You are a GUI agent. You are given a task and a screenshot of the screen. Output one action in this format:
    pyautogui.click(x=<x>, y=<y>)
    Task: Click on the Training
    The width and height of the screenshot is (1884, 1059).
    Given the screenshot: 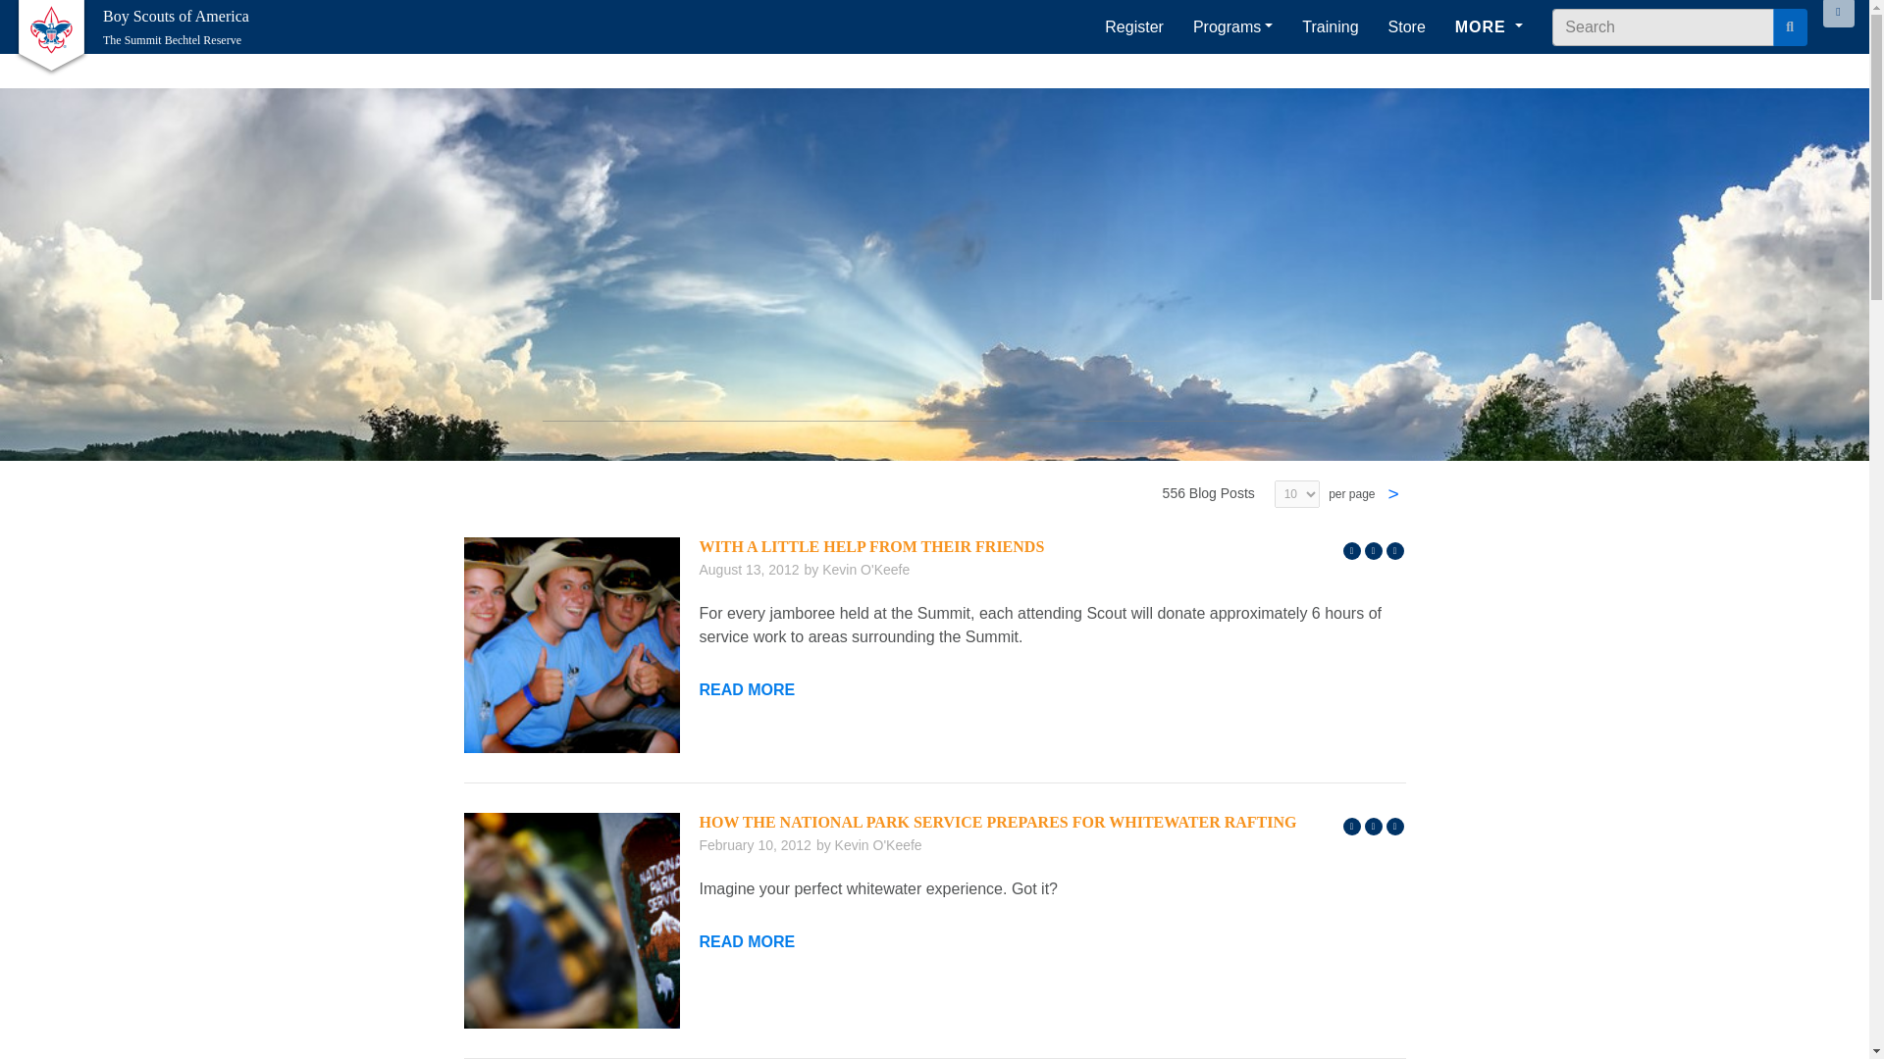 What is the action you would take?
    pyautogui.click(x=1330, y=27)
    